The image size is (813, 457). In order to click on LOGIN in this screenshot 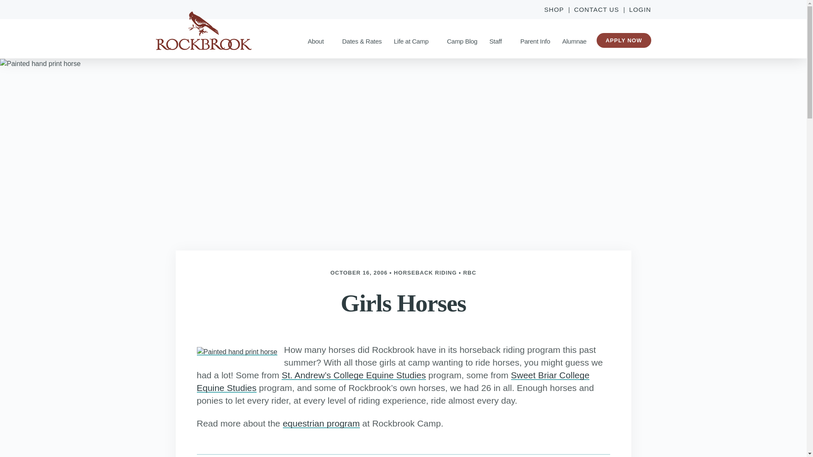, I will do `click(638, 9)`.